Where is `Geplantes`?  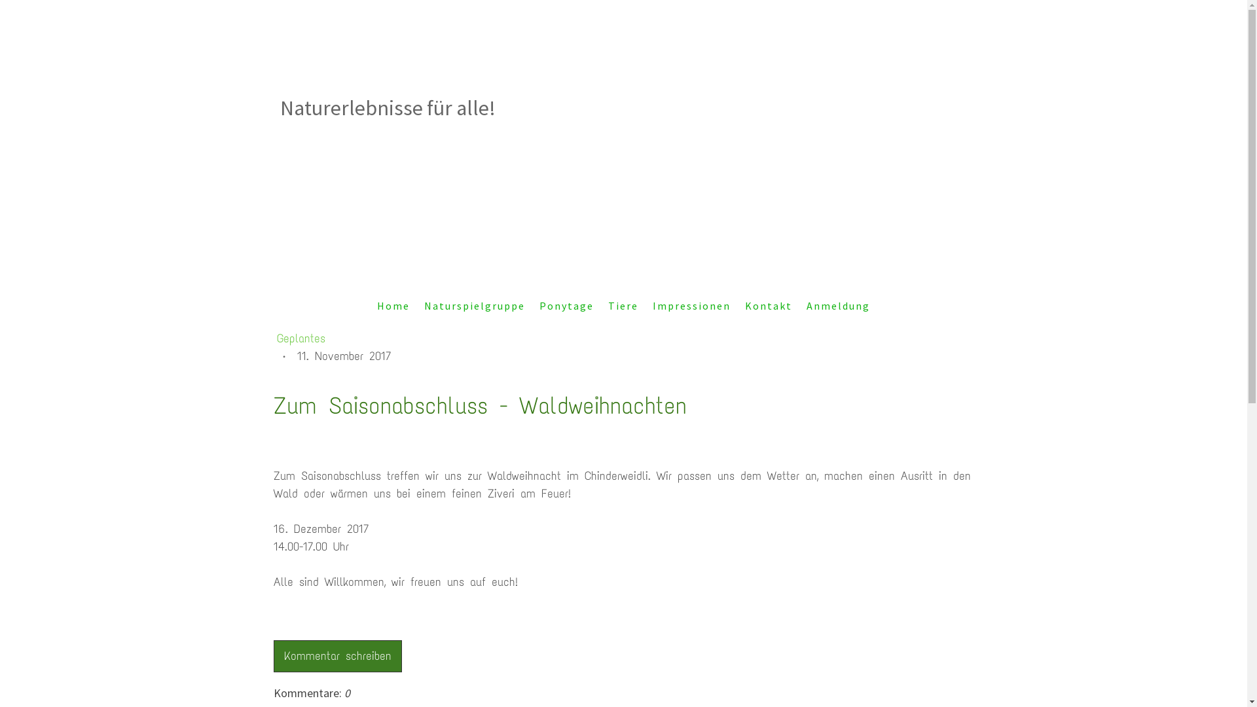 Geplantes is located at coordinates (623, 339).